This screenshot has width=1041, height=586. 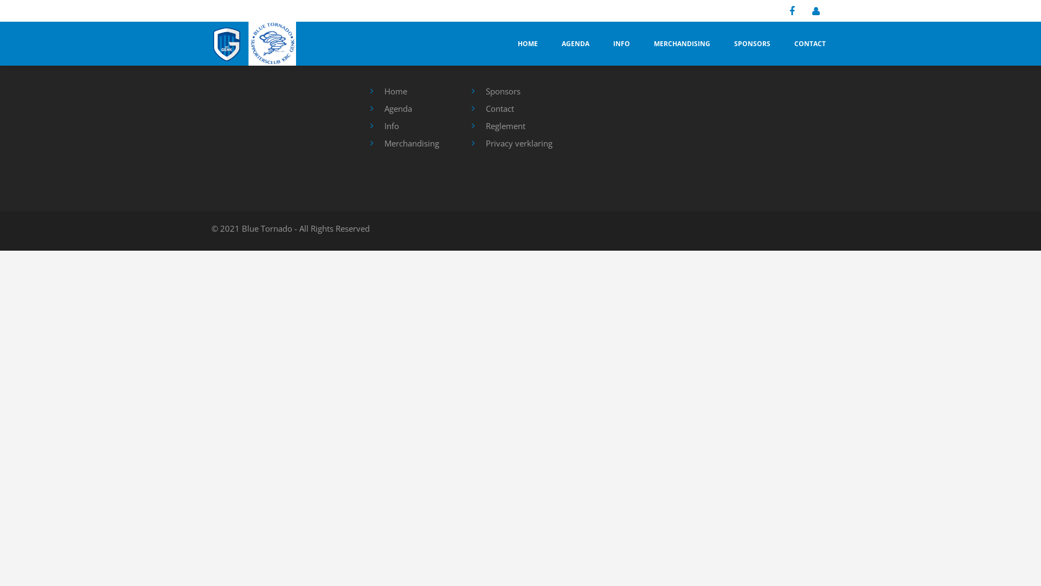 I want to click on Privacy verklaring, so click(x=519, y=143).